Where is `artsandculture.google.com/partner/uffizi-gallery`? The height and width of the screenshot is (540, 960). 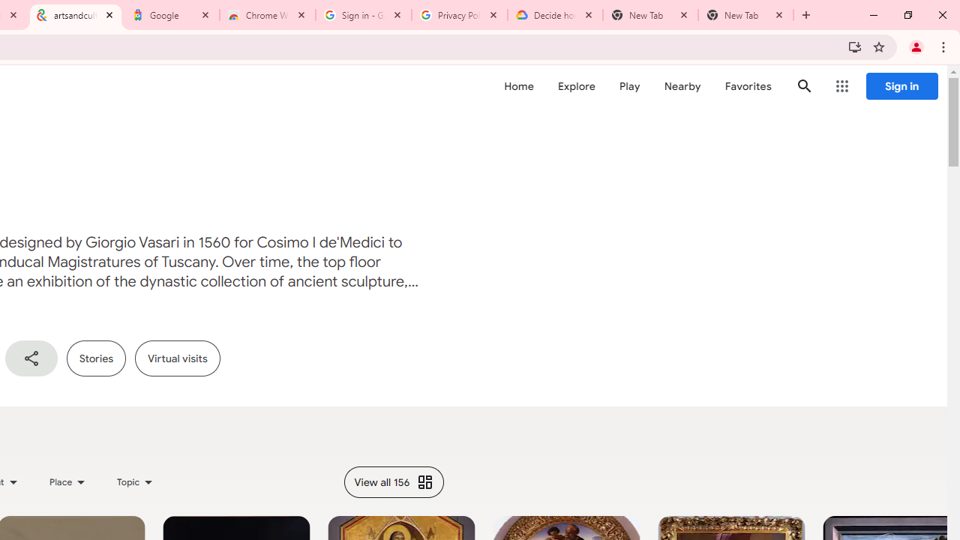
artsandculture.google.com/partner/uffizi-gallery is located at coordinates (76, 15).